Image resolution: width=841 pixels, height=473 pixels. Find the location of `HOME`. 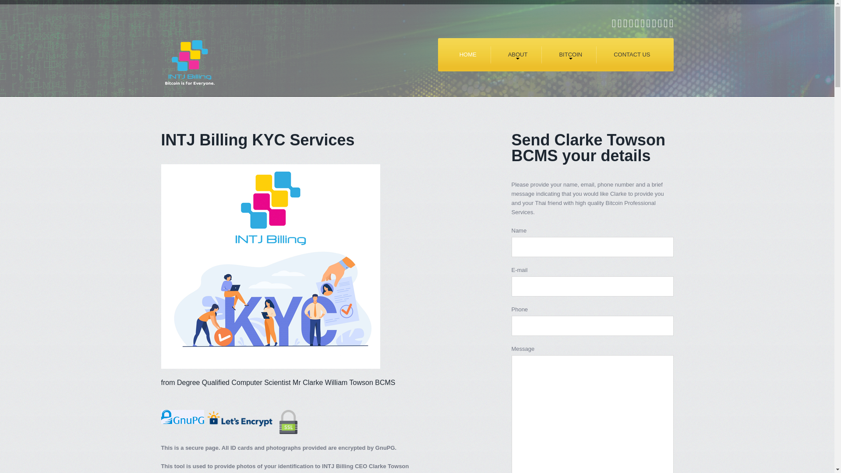

HOME is located at coordinates (468, 54).